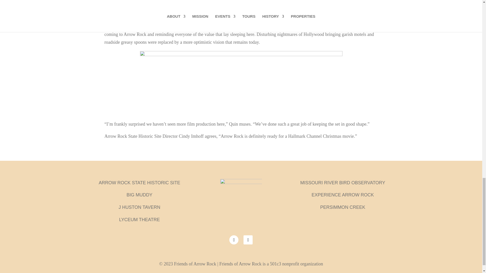 Image resolution: width=486 pixels, height=273 pixels. What do you see at coordinates (139, 183) in the screenshot?
I see `ARROW ROCK STATE HISTORIC SITE` at bounding box center [139, 183].